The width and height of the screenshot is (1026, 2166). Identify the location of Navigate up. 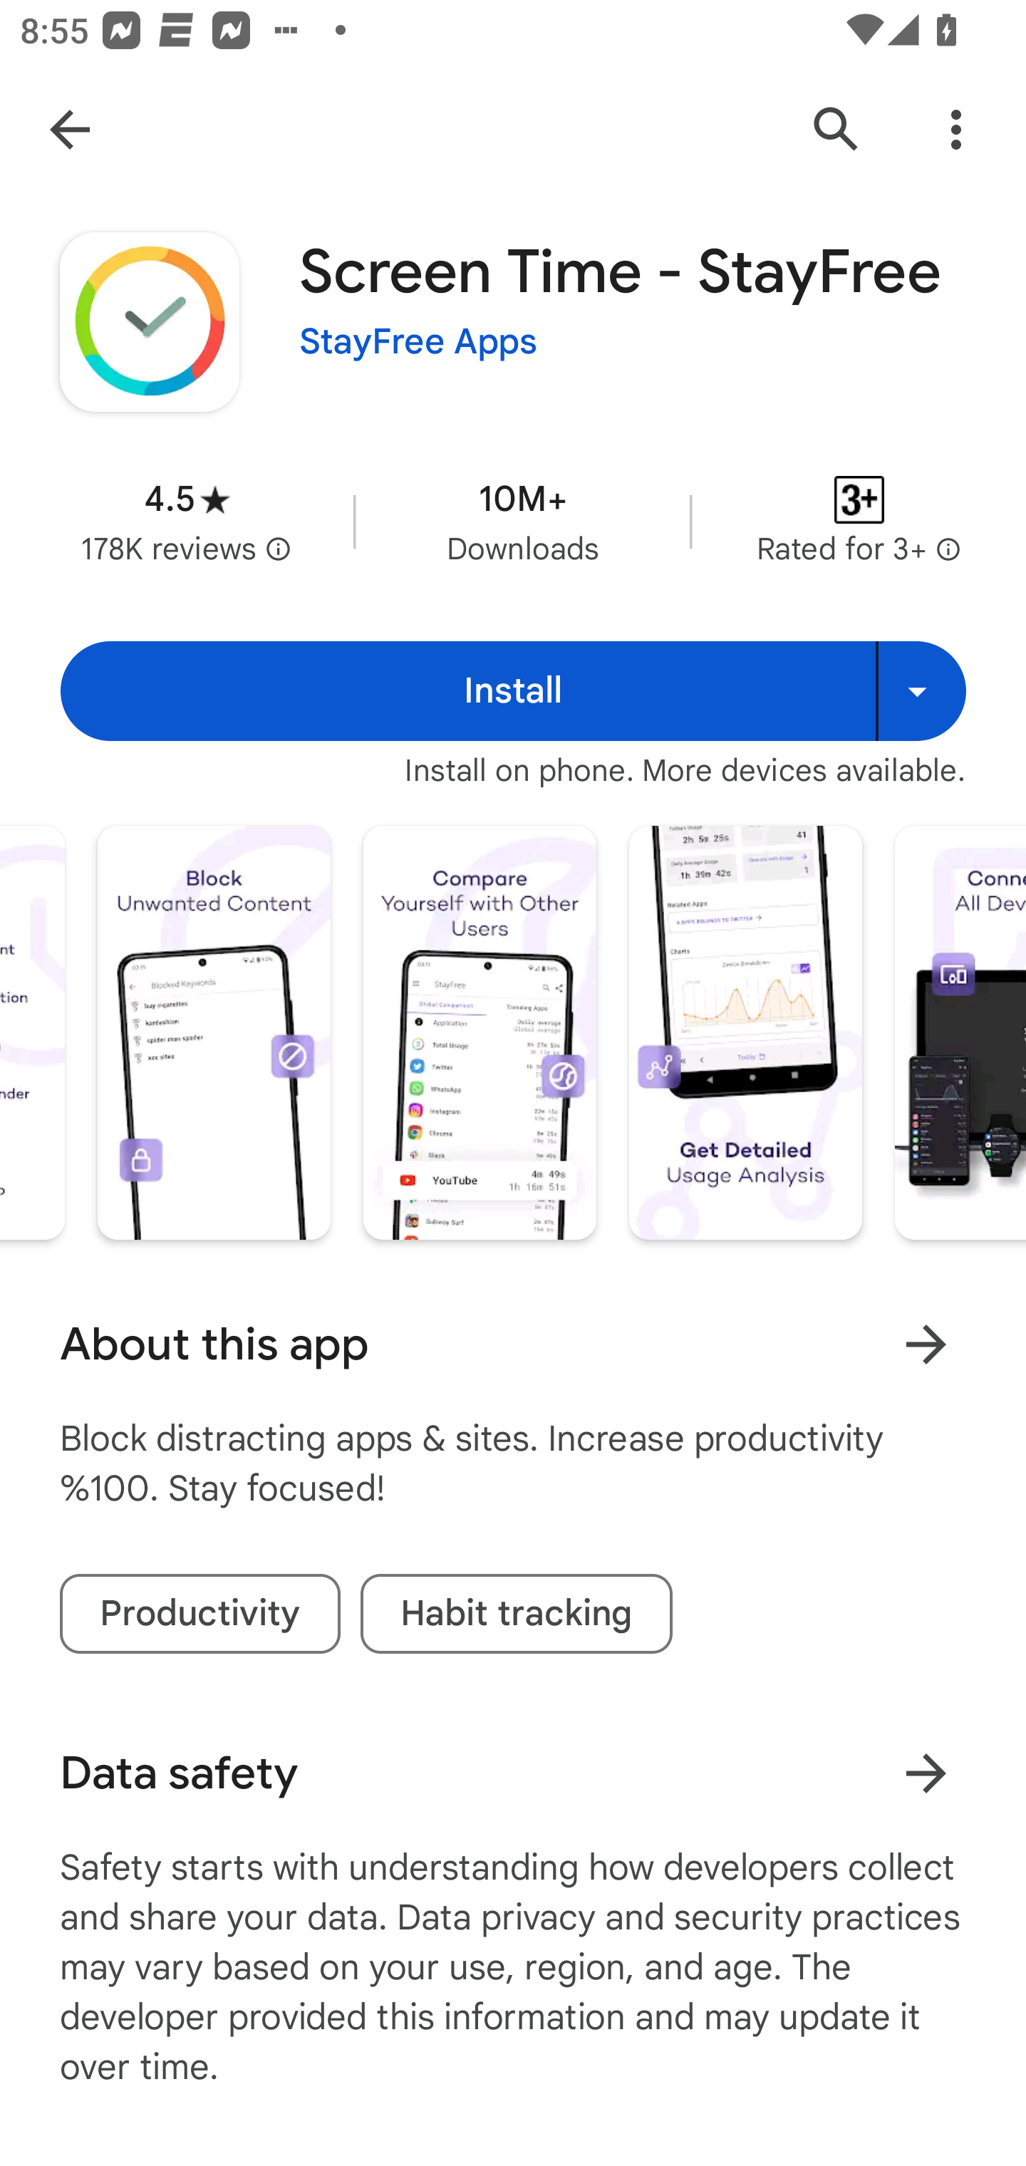
(70, 130).